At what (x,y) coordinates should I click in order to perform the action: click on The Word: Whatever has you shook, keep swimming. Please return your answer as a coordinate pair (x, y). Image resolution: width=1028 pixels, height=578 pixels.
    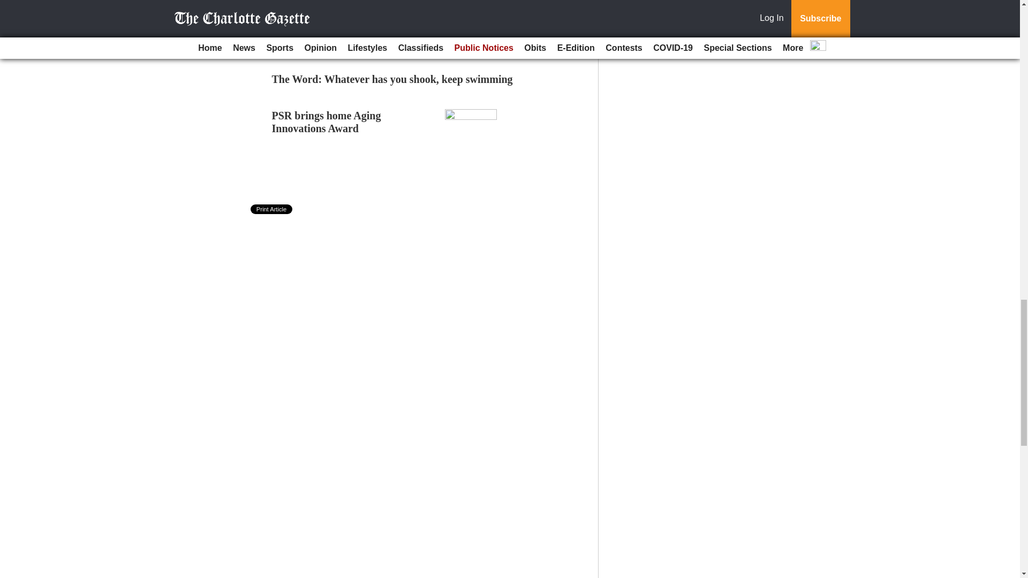
    Looking at the image, I should click on (392, 79).